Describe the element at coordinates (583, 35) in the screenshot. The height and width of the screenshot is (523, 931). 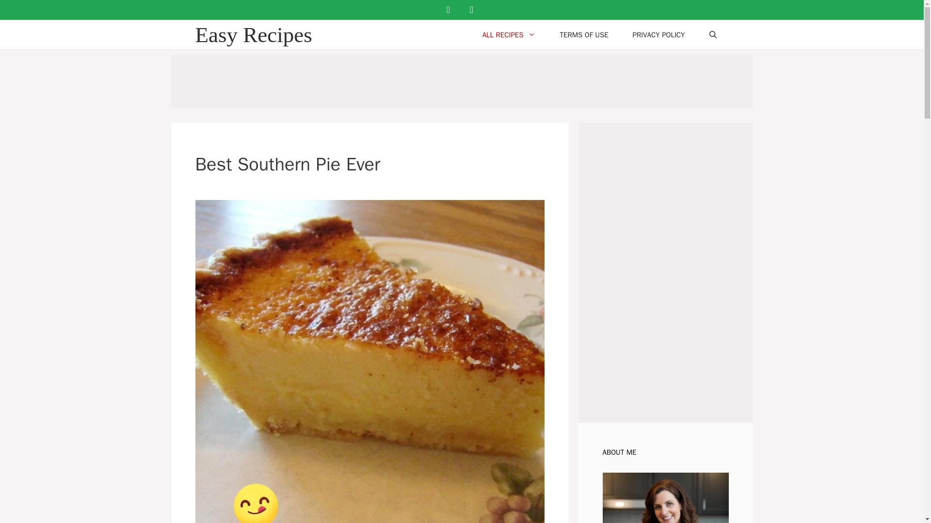
I see `TERMS OF USE` at that location.